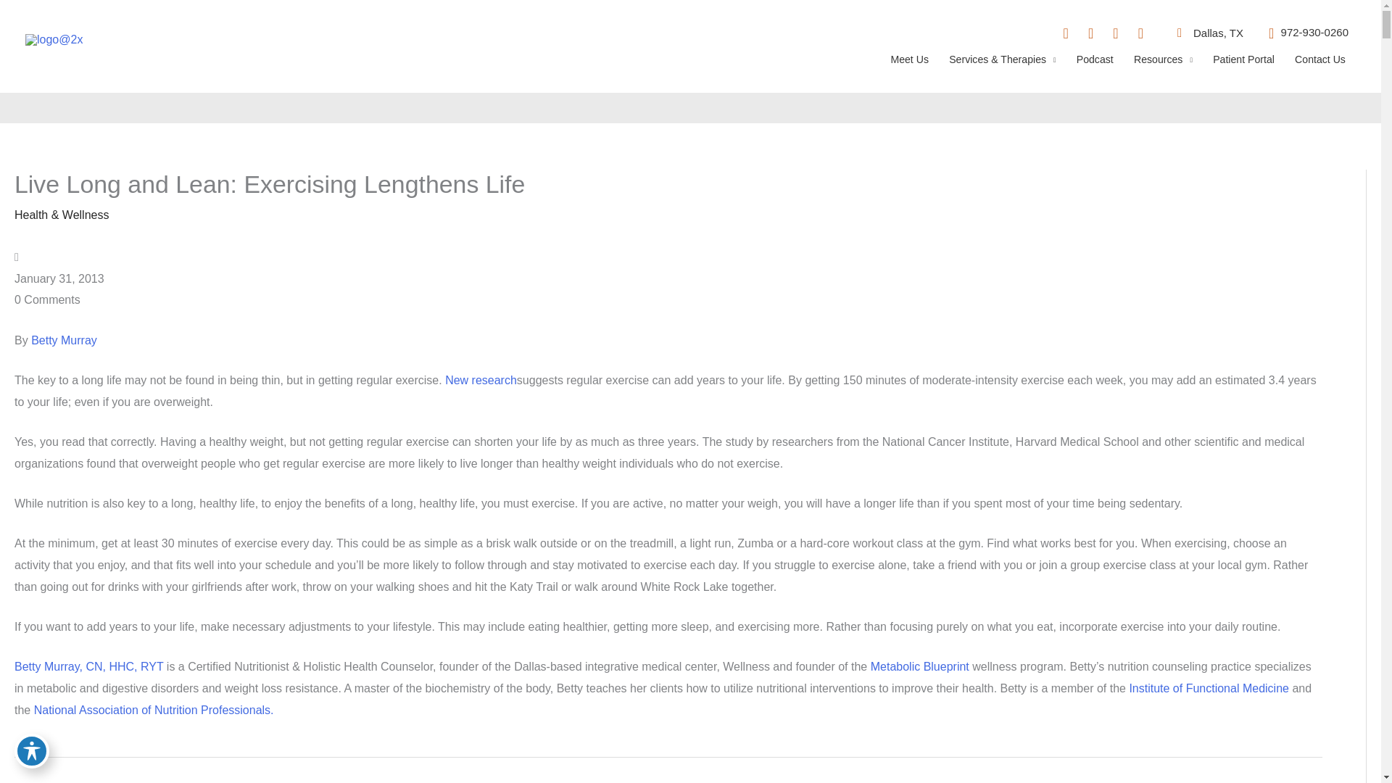 The height and width of the screenshot is (783, 1392). I want to click on Contact Us, so click(1320, 65).